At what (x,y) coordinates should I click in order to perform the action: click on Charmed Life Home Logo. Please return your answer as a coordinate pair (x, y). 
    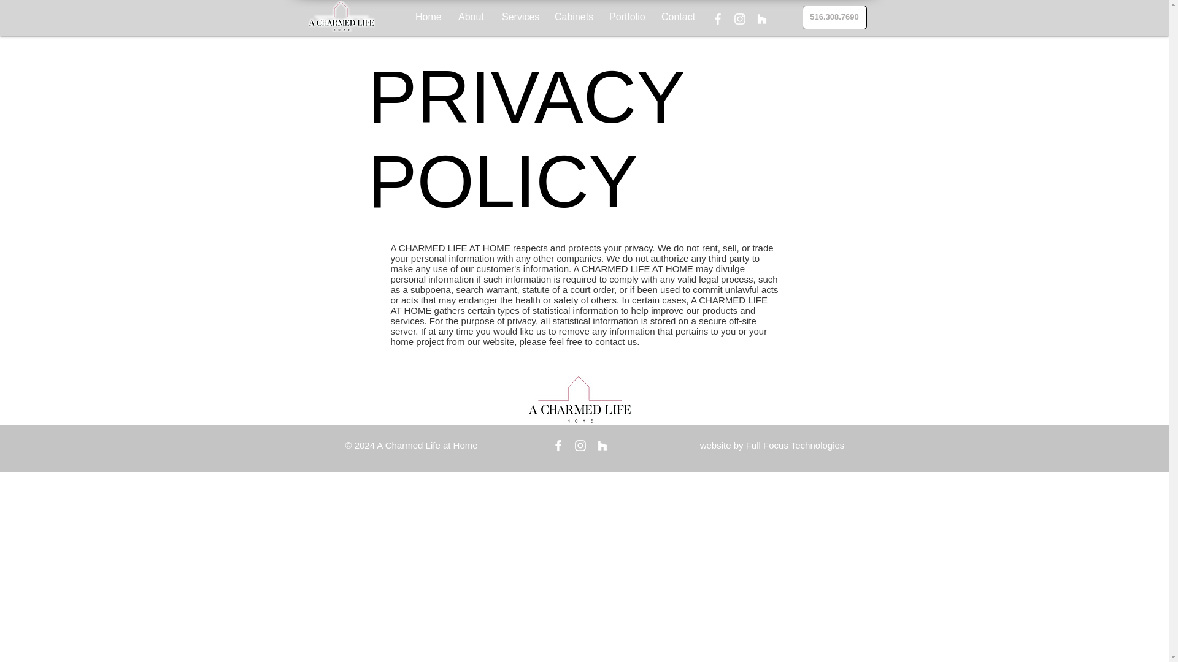
    Looking at the image, I should click on (341, 16).